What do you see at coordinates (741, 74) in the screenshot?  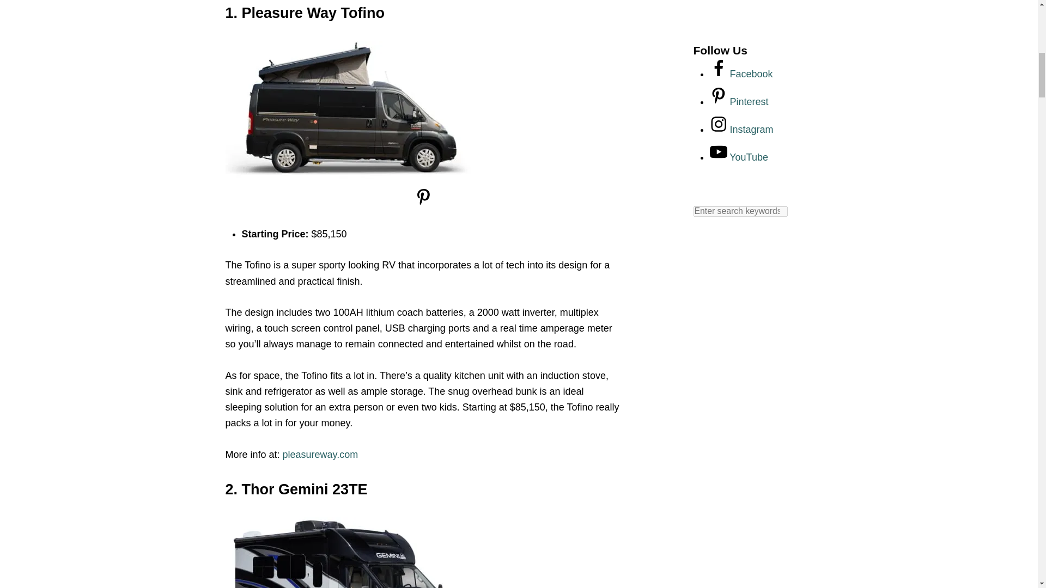 I see `Follow on Facebook` at bounding box center [741, 74].